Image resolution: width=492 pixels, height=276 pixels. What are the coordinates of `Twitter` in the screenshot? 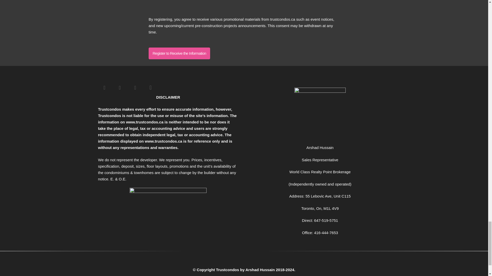 It's located at (119, 87).